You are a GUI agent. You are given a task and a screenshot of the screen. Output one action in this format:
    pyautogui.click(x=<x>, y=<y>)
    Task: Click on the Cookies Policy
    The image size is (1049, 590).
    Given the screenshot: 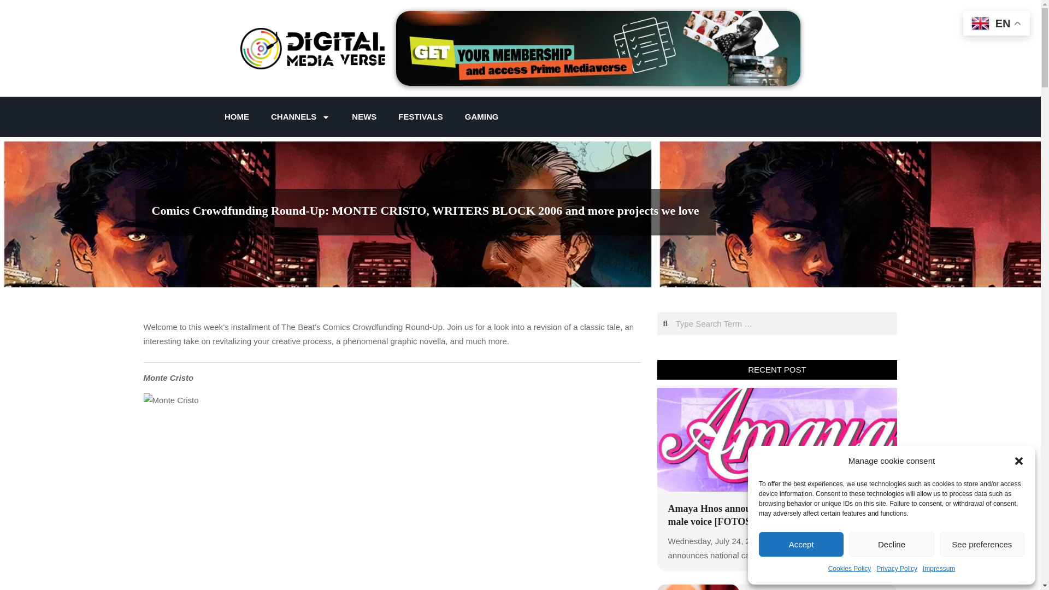 What is the action you would take?
    pyautogui.click(x=850, y=569)
    